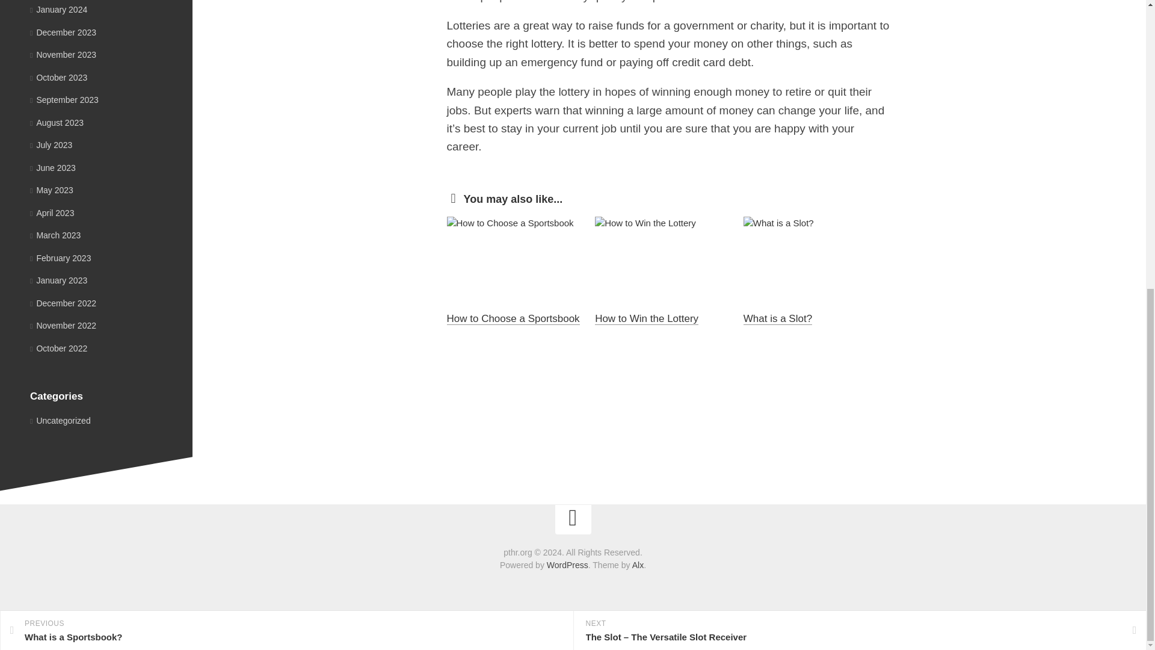 This screenshot has width=1155, height=650. I want to click on August 2023, so click(57, 122).